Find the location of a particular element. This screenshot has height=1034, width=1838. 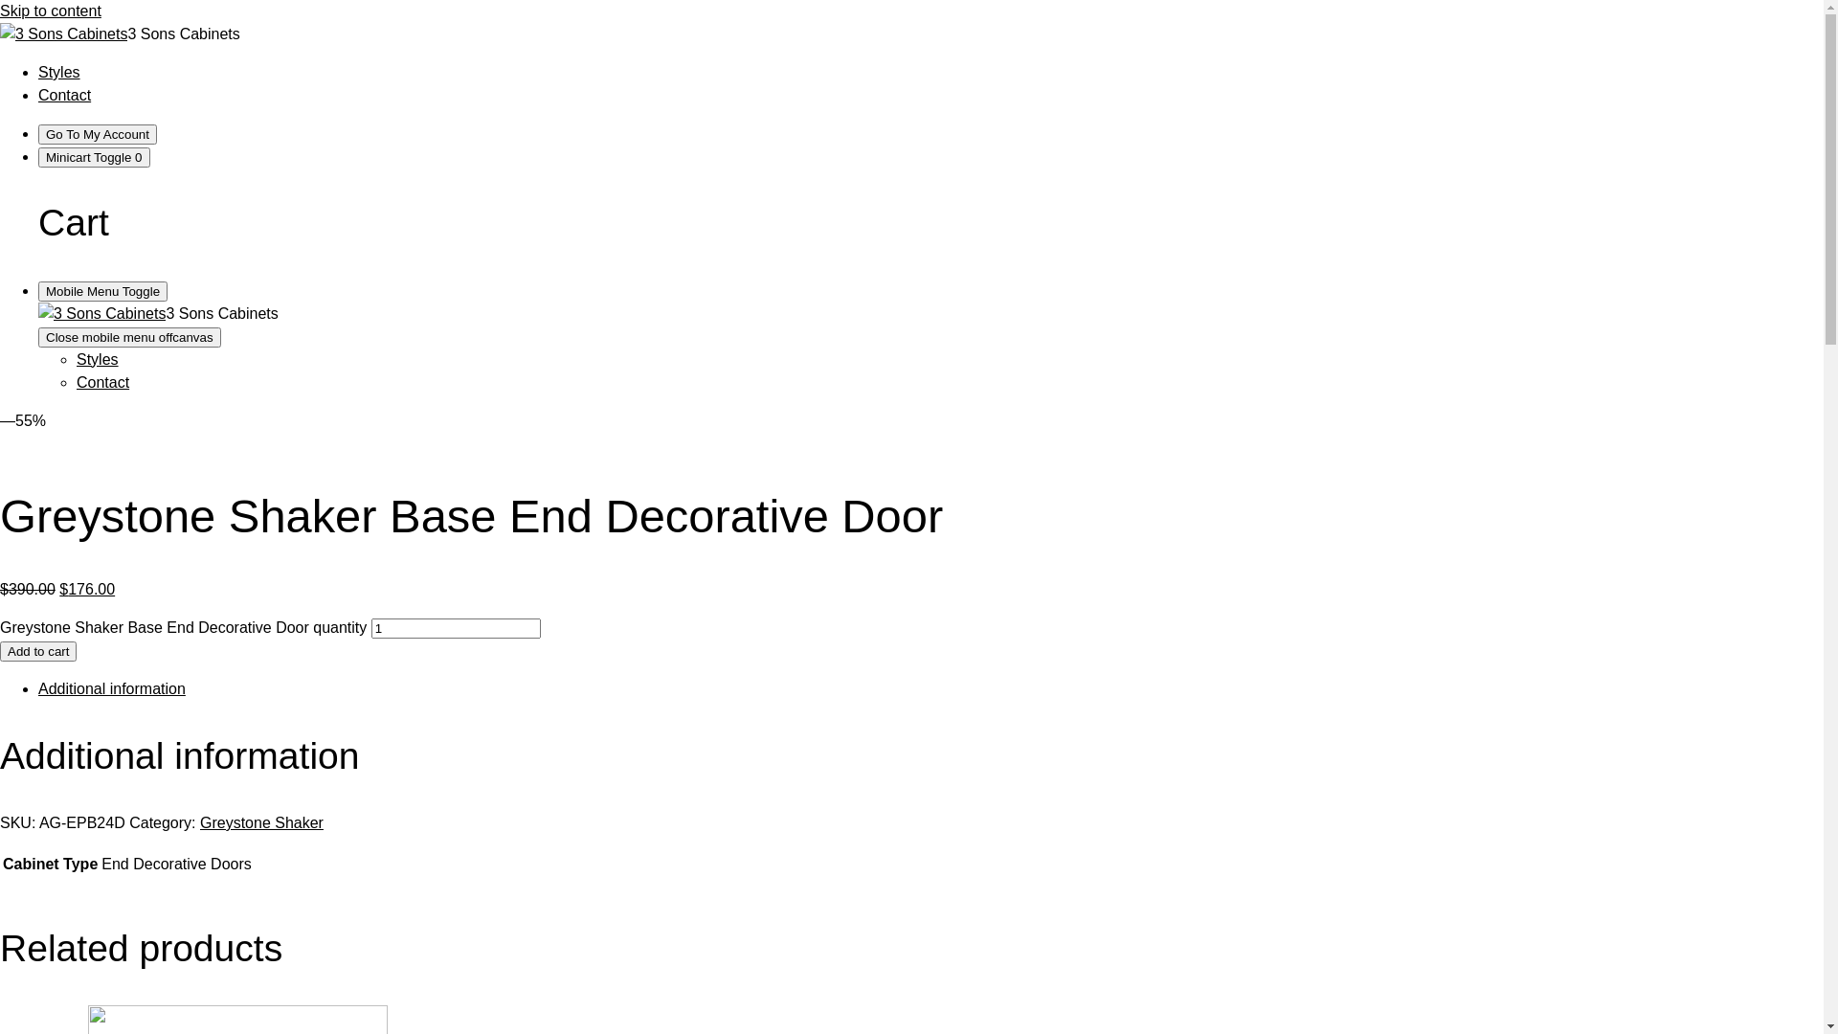

Skip to content is located at coordinates (51, 11).